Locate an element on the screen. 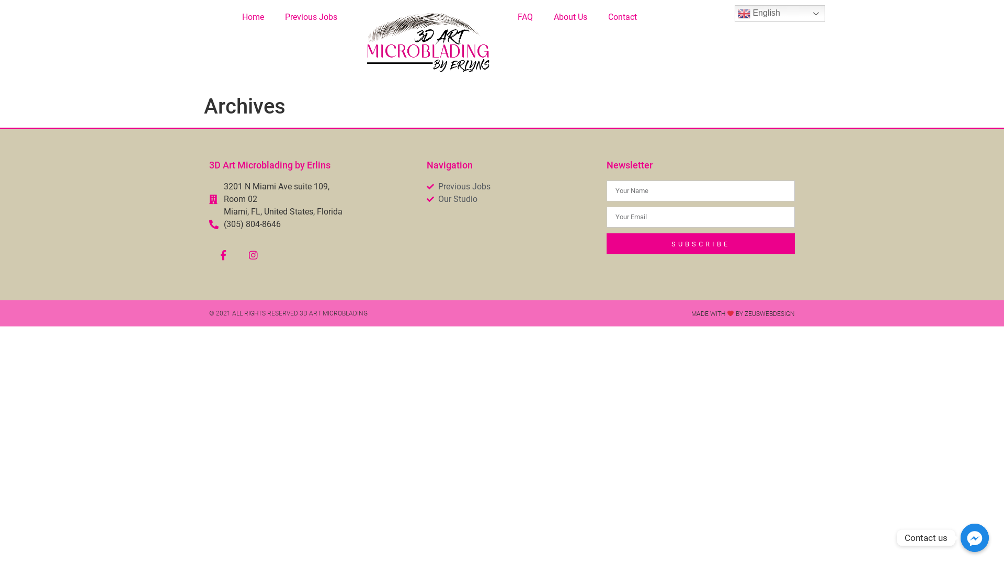 The height and width of the screenshot is (565, 1004). SUBSCRIBE is located at coordinates (701, 244).